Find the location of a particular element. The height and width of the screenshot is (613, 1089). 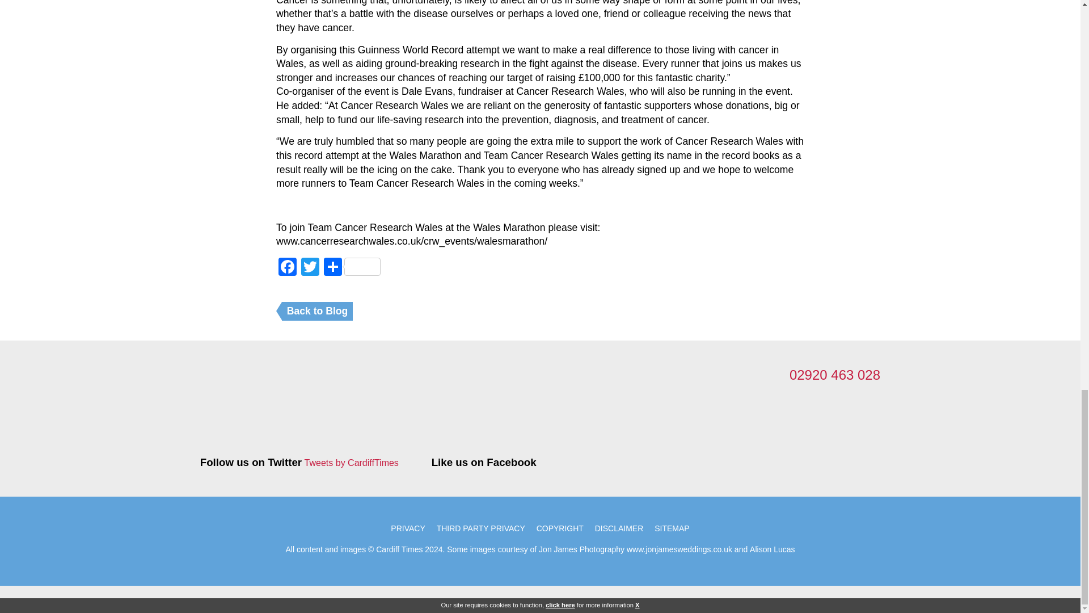

COPYRIGHT is located at coordinates (560, 528).